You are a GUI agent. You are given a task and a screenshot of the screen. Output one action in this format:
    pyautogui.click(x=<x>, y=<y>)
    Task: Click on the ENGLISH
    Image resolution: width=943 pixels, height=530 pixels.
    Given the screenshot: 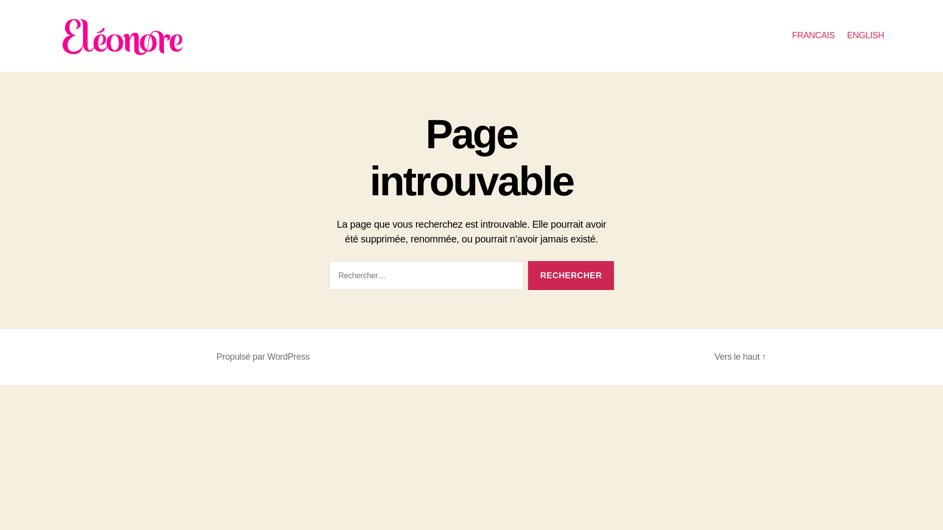 What is the action you would take?
    pyautogui.click(x=865, y=35)
    